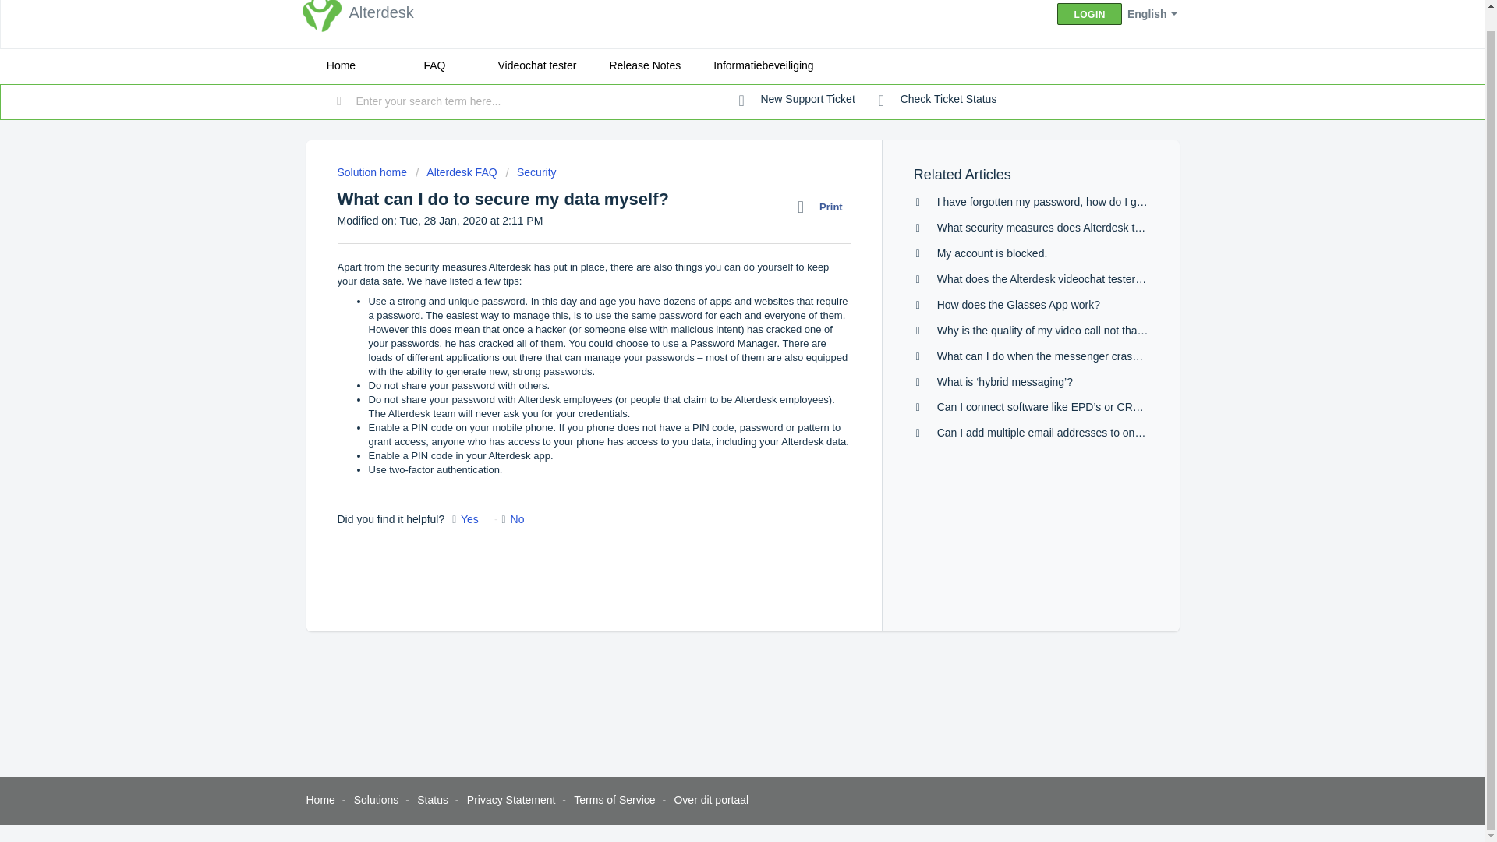 This screenshot has height=842, width=1497. Describe the element at coordinates (460, 455) in the screenshot. I see `Enable a PIN code in your Alterdesk app.` at that location.